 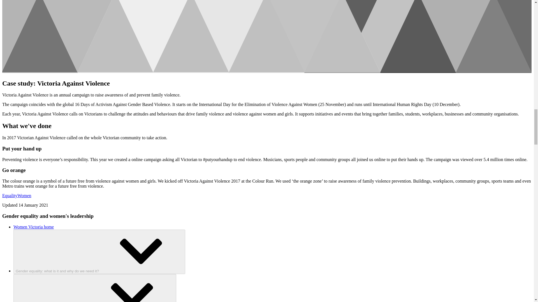 I want to click on Women, so click(x=24, y=196).